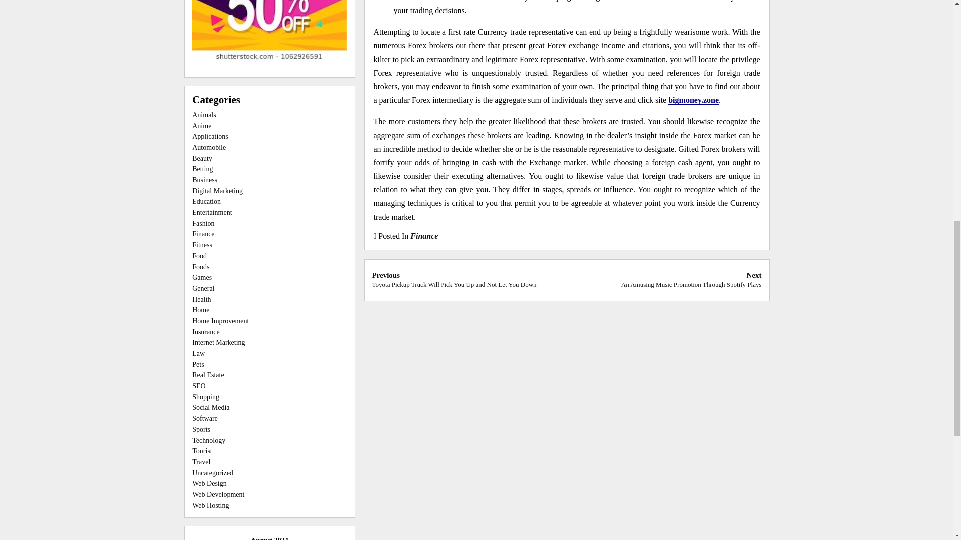 Image resolution: width=961 pixels, height=540 pixels. What do you see at coordinates (693, 100) in the screenshot?
I see `bigmoney.zone` at bounding box center [693, 100].